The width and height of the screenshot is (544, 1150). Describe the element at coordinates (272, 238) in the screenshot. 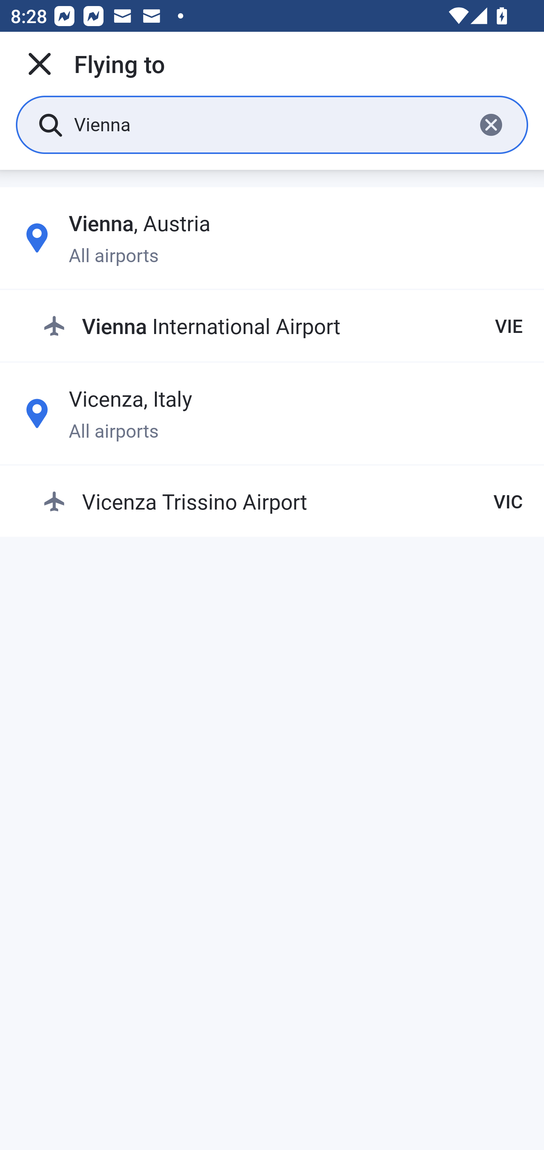

I see `Vienna, Austria All airports` at that location.